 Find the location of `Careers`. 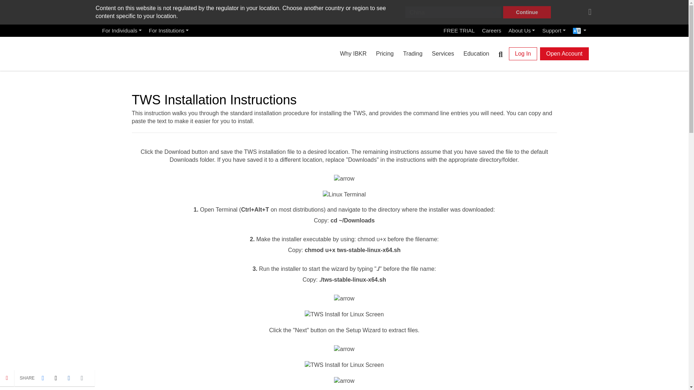

Careers is located at coordinates (491, 30).